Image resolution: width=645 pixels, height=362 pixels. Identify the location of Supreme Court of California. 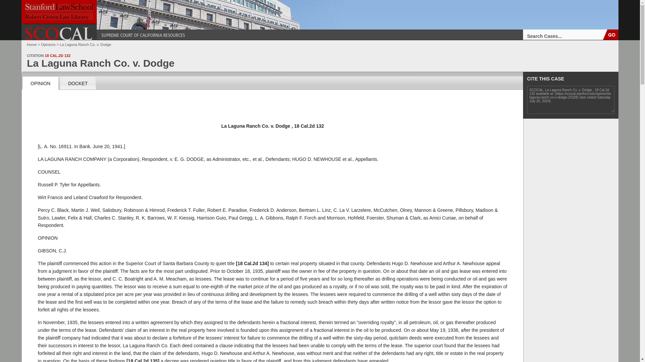
(59, 34).